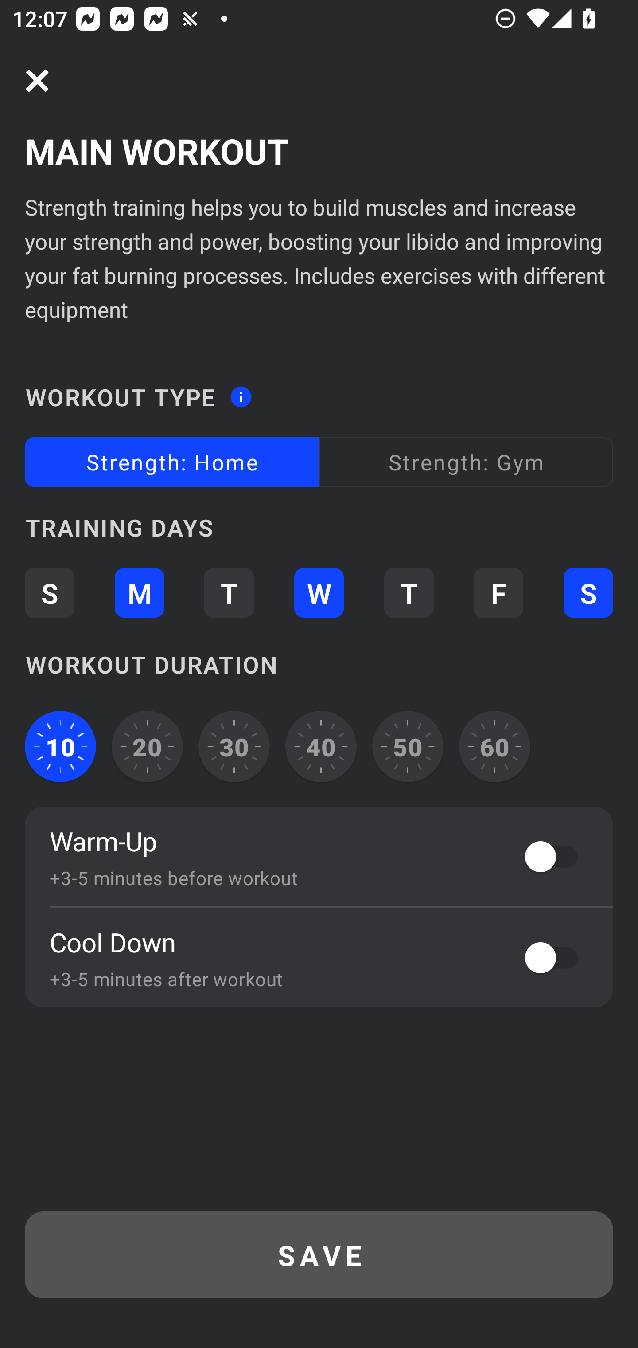 This screenshot has width=638, height=1348. What do you see at coordinates (408, 747) in the screenshot?
I see `50` at bounding box center [408, 747].